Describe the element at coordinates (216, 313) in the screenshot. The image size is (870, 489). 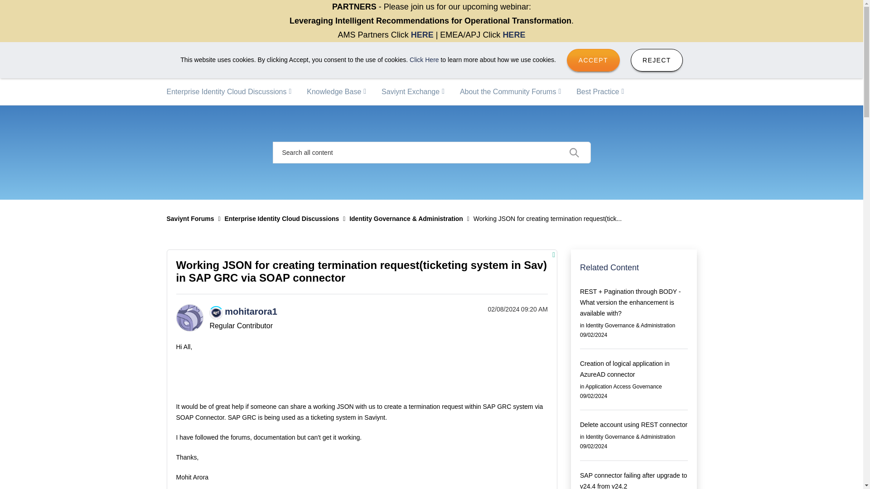
I see `Regular Contributor` at that location.